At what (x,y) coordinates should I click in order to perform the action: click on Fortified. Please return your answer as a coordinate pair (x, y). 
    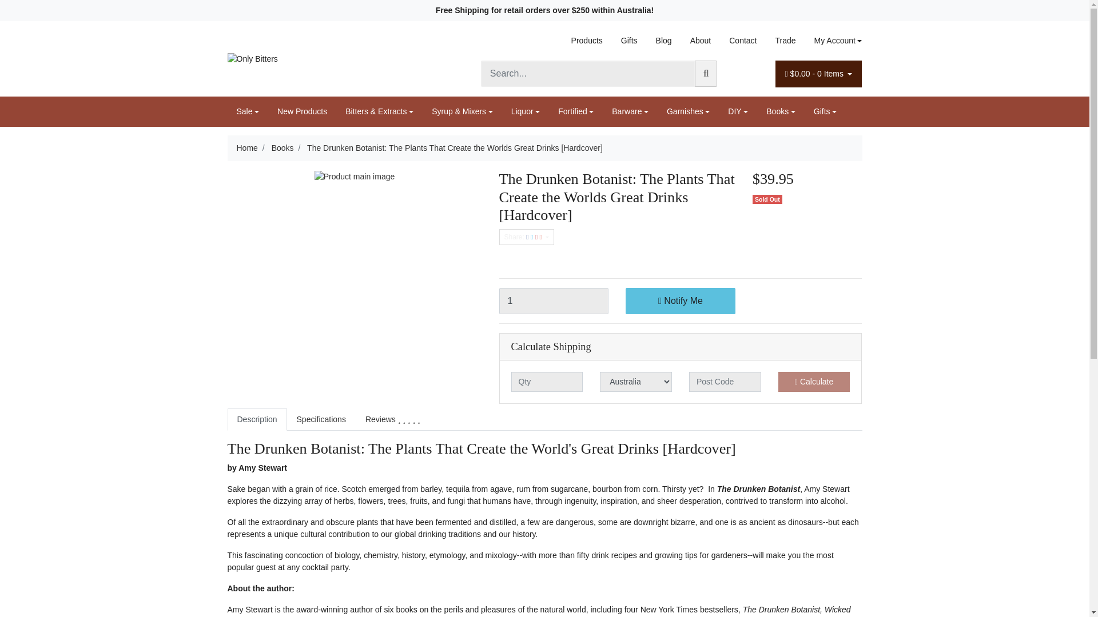
    Looking at the image, I should click on (576, 111).